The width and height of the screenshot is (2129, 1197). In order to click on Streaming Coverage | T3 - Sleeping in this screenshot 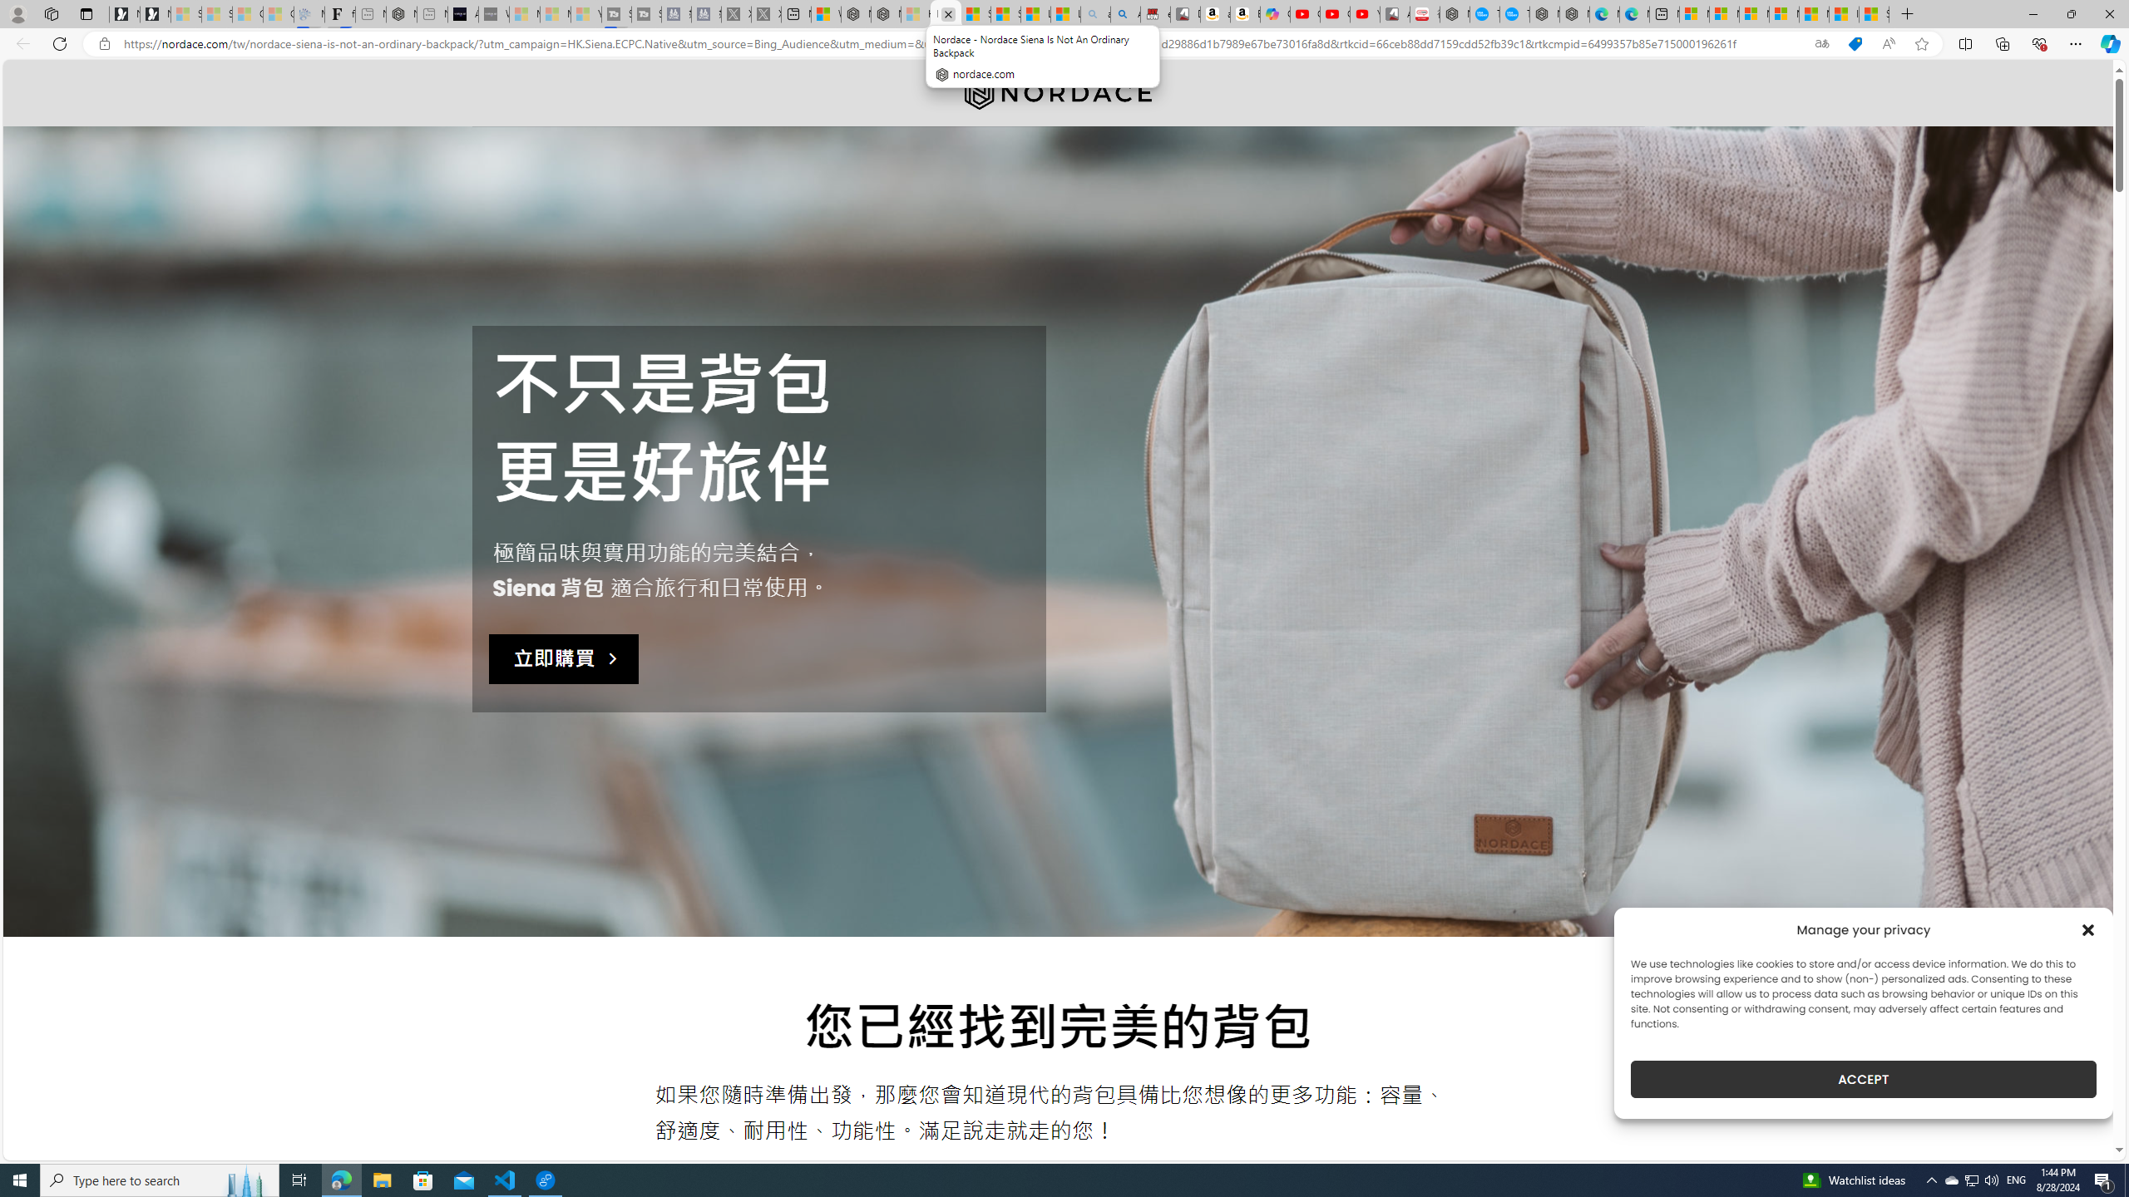, I will do `click(616, 14)`.